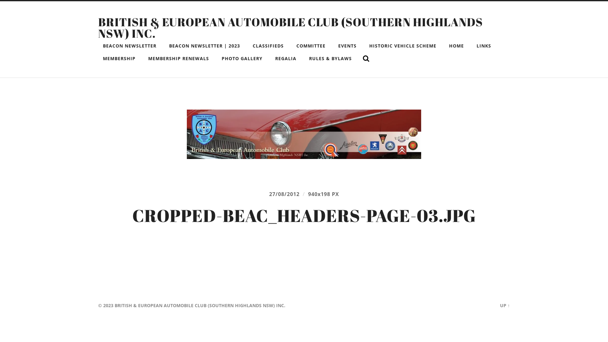  I want to click on HISTORIC VEHICLE SCHEME, so click(403, 46).